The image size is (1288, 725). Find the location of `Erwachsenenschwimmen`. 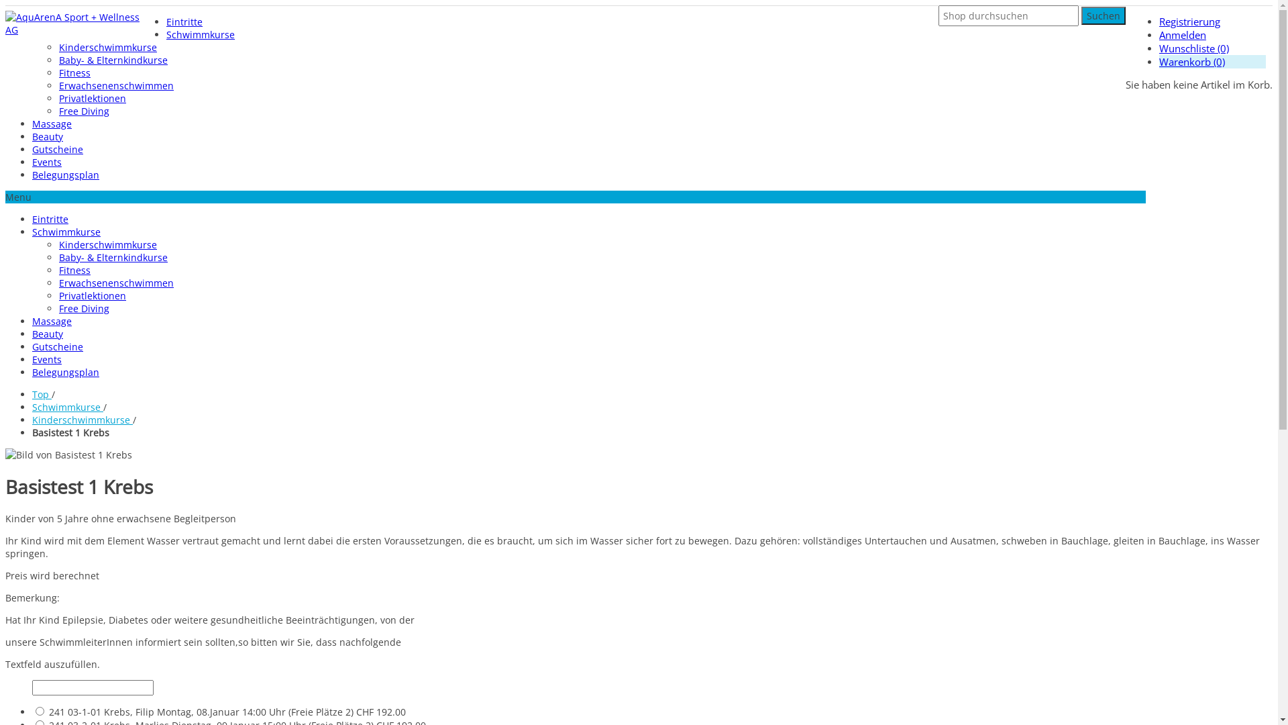

Erwachsenenschwimmen is located at coordinates (117, 283).